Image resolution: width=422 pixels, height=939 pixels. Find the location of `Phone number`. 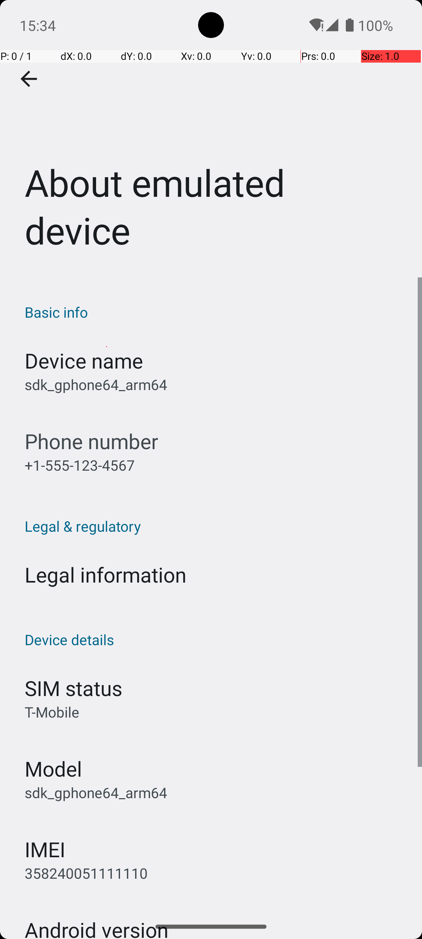

Phone number is located at coordinates (91, 441).